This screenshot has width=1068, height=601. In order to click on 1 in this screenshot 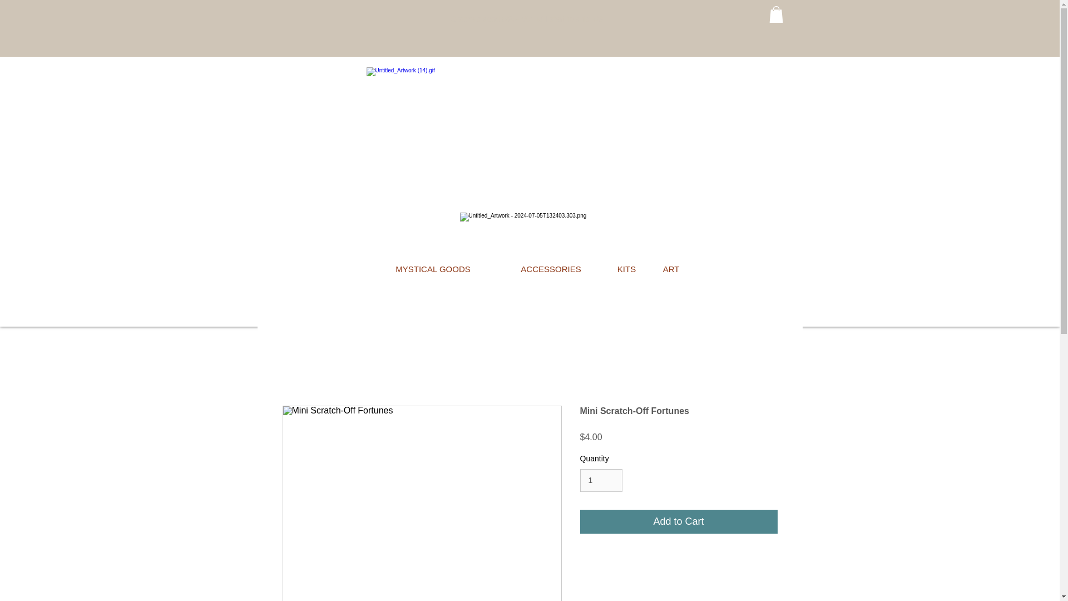, I will do `click(601, 481)`.